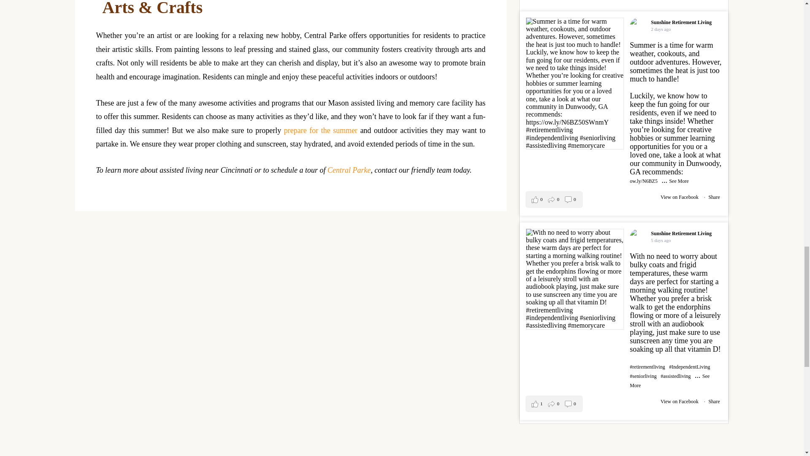 This screenshot has width=810, height=456. What do you see at coordinates (714, 197) in the screenshot?
I see `Share` at bounding box center [714, 197].